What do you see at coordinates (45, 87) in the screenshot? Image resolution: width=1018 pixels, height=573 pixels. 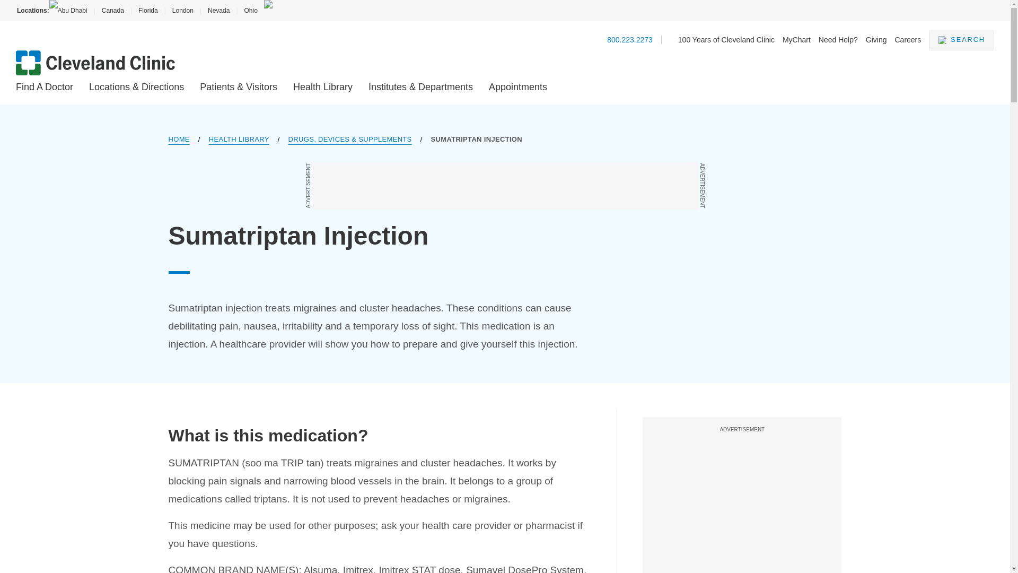 I see `Find A Doctor` at bounding box center [45, 87].